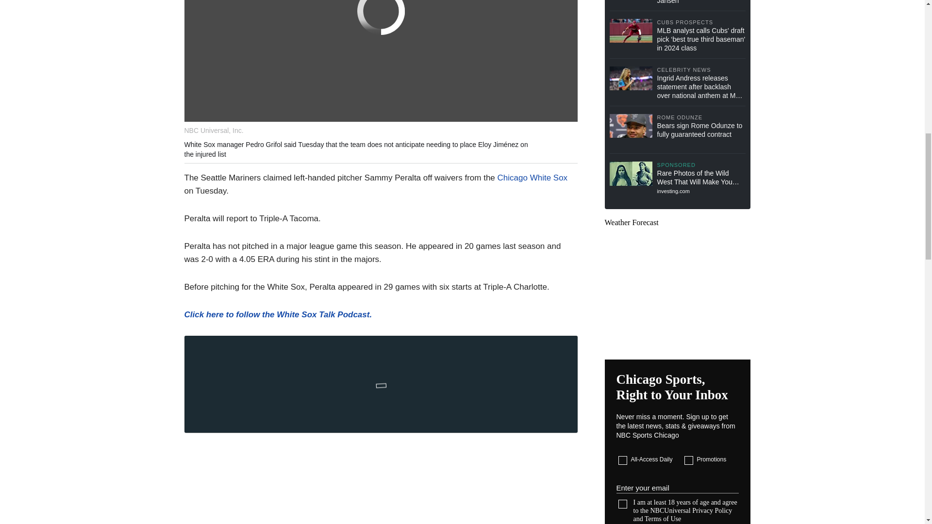 The height and width of the screenshot is (524, 932). What do you see at coordinates (278, 314) in the screenshot?
I see `Click here to follow the White Sox Talk Podcast.` at bounding box center [278, 314].